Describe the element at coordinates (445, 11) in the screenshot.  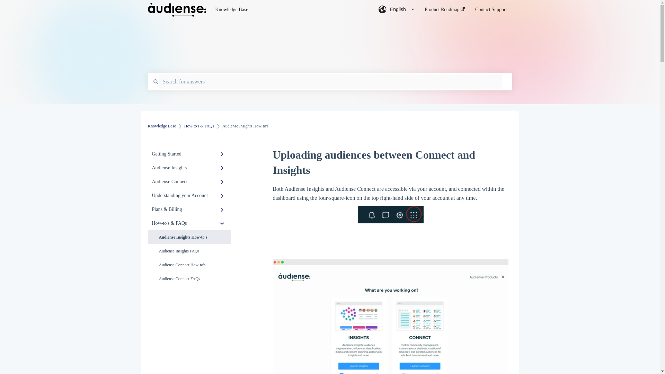
I see `Product Roadmap` at that location.